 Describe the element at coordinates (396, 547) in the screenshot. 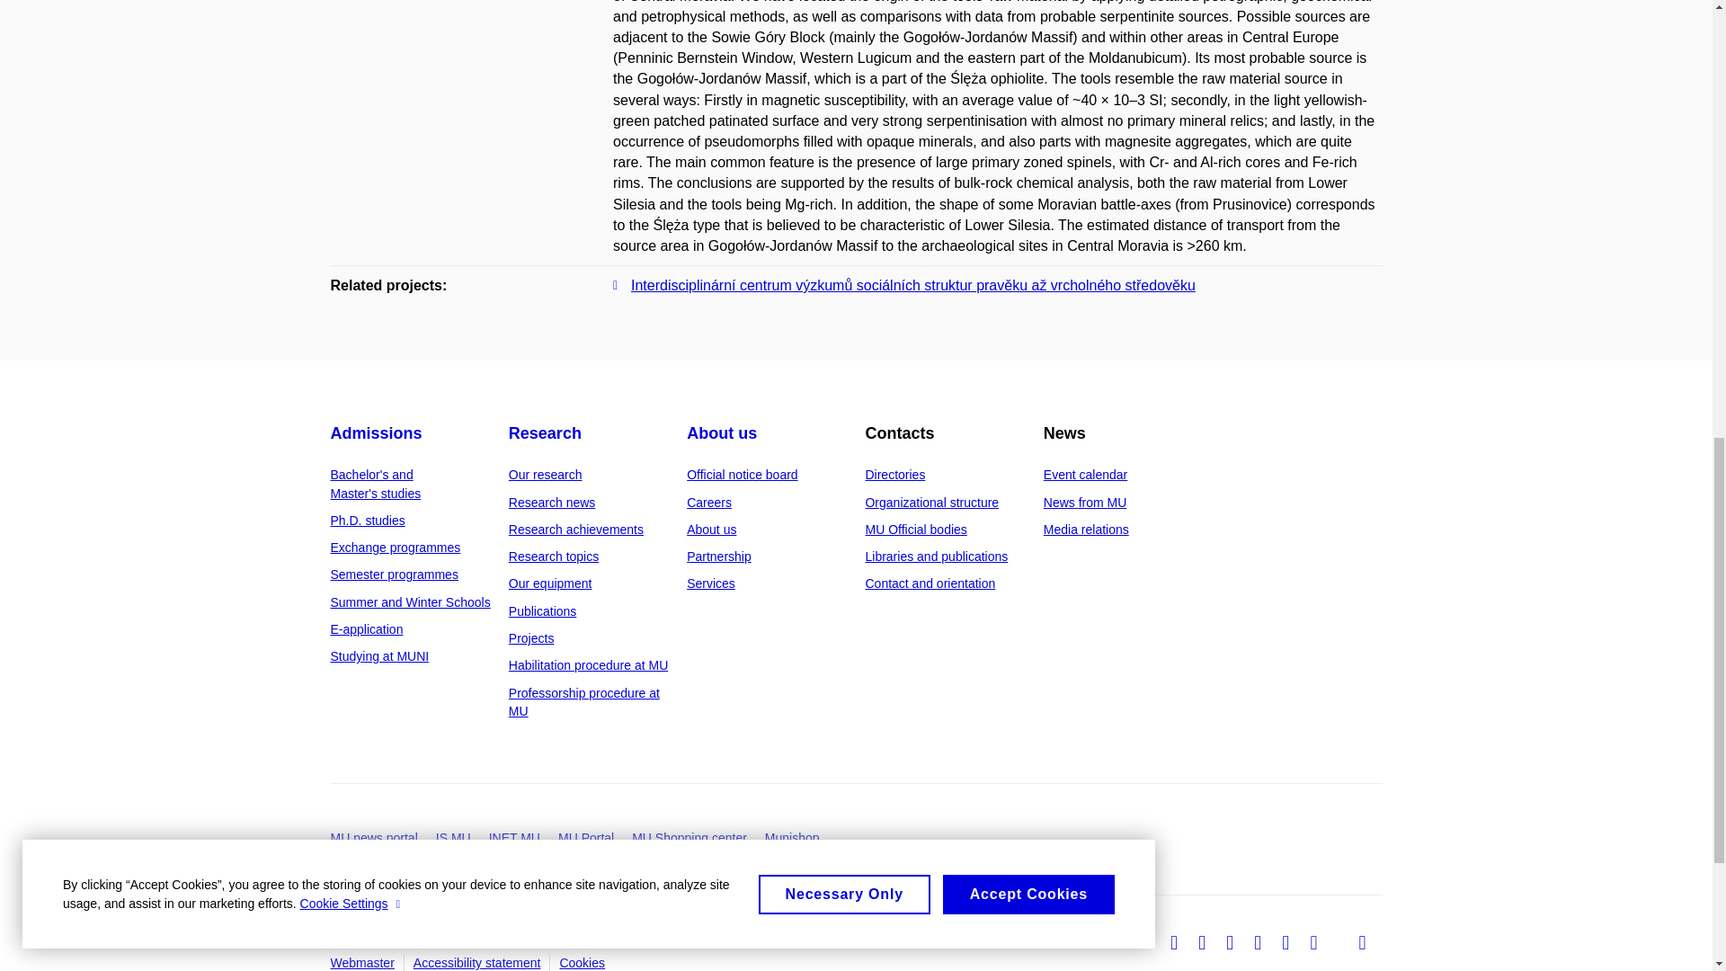

I see `Exchange programmes` at that location.